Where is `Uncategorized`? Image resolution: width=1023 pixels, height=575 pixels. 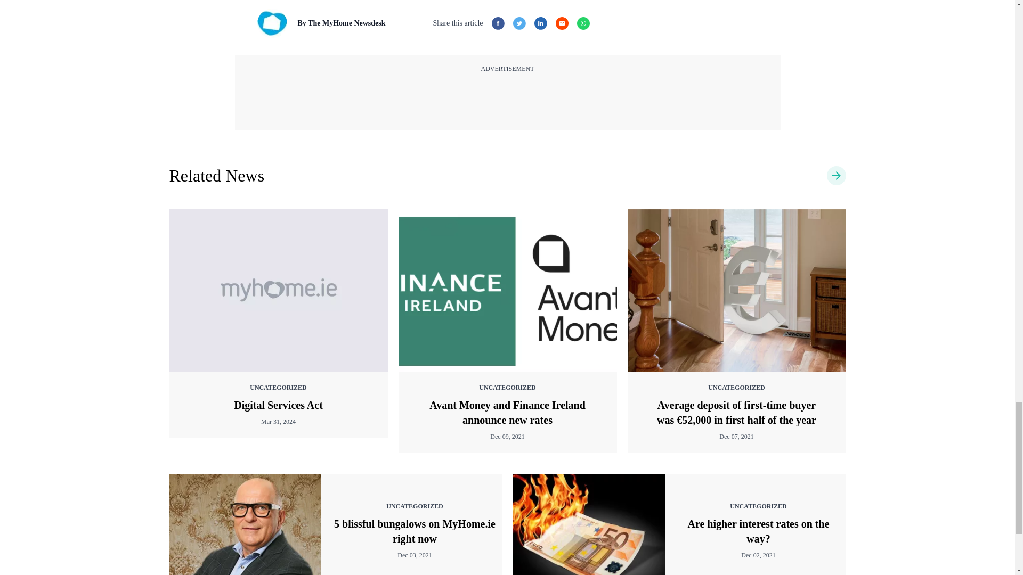 Uncategorized is located at coordinates (217, 176).